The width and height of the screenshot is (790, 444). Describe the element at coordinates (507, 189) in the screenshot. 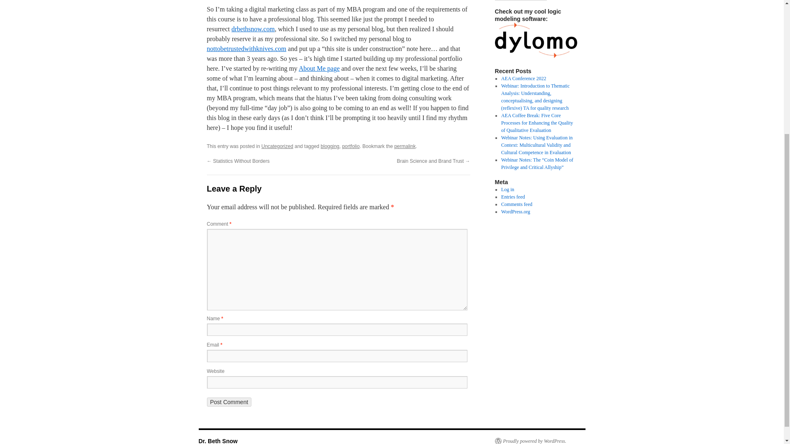

I see `Log in` at that location.